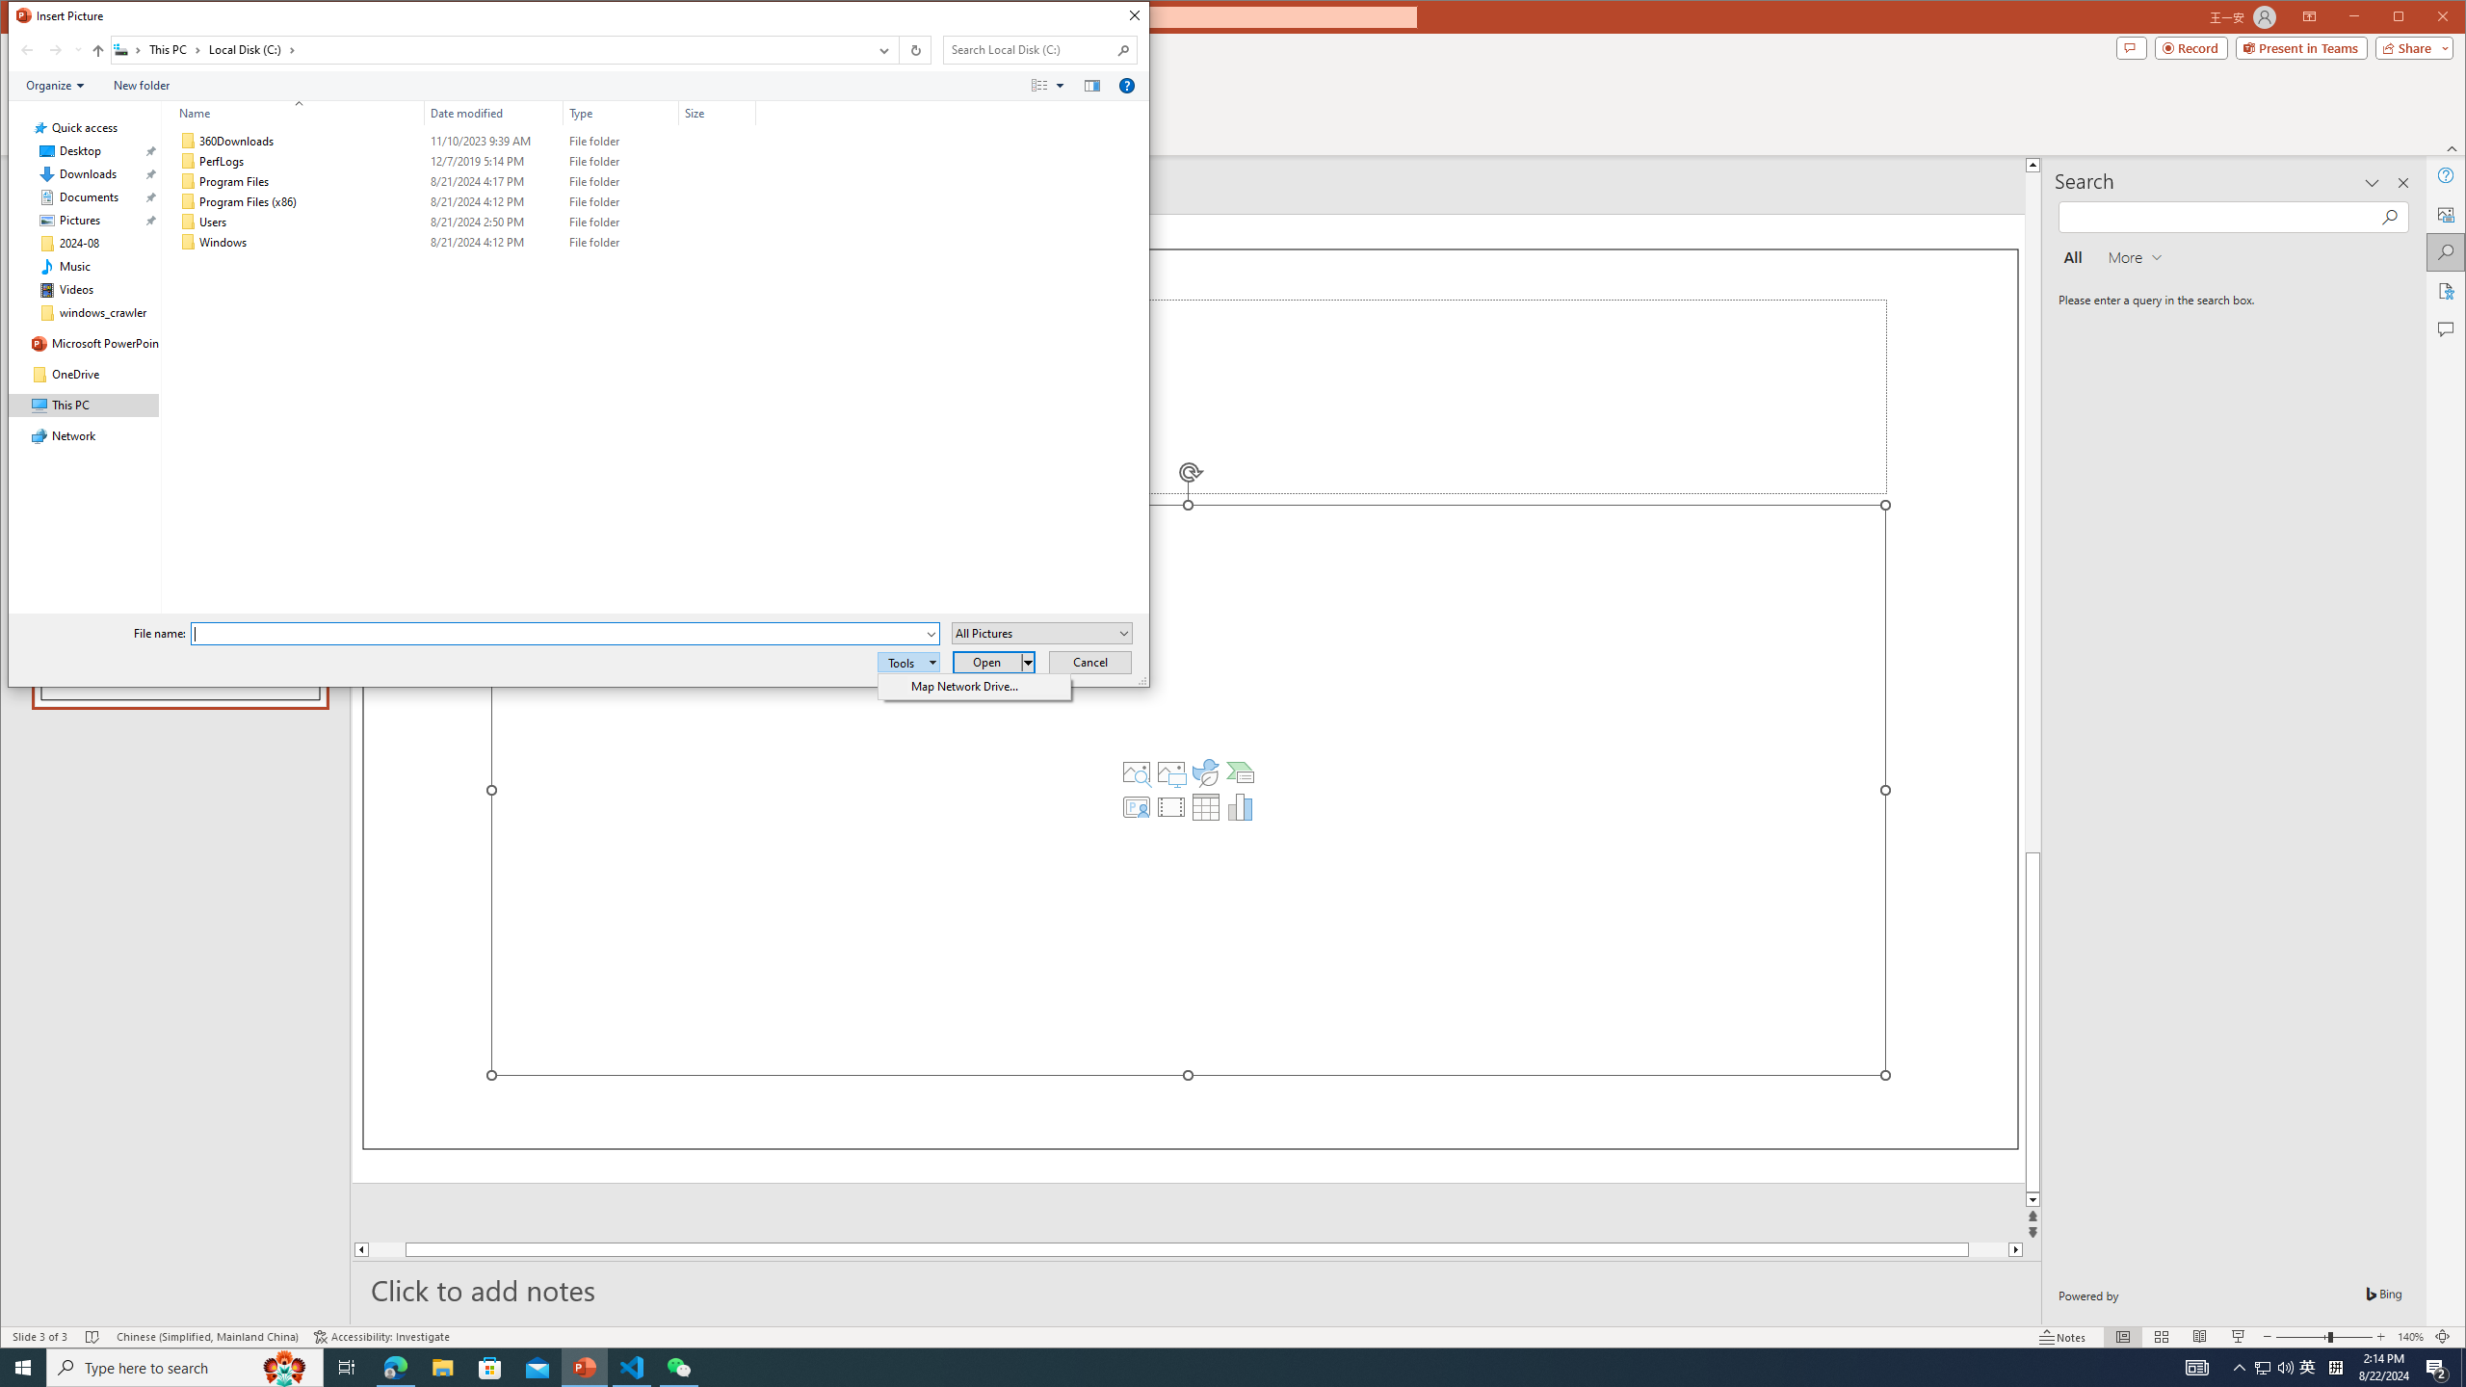  Describe the element at coordinates (1042, 634) in the screenshot. I see `Files of type:` at that location.